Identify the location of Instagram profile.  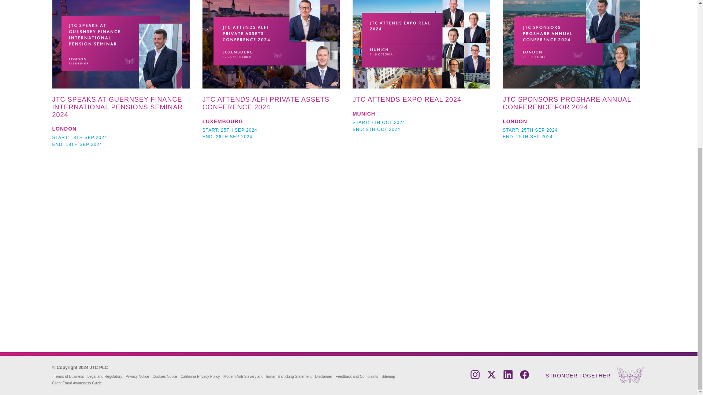
(475, 377).